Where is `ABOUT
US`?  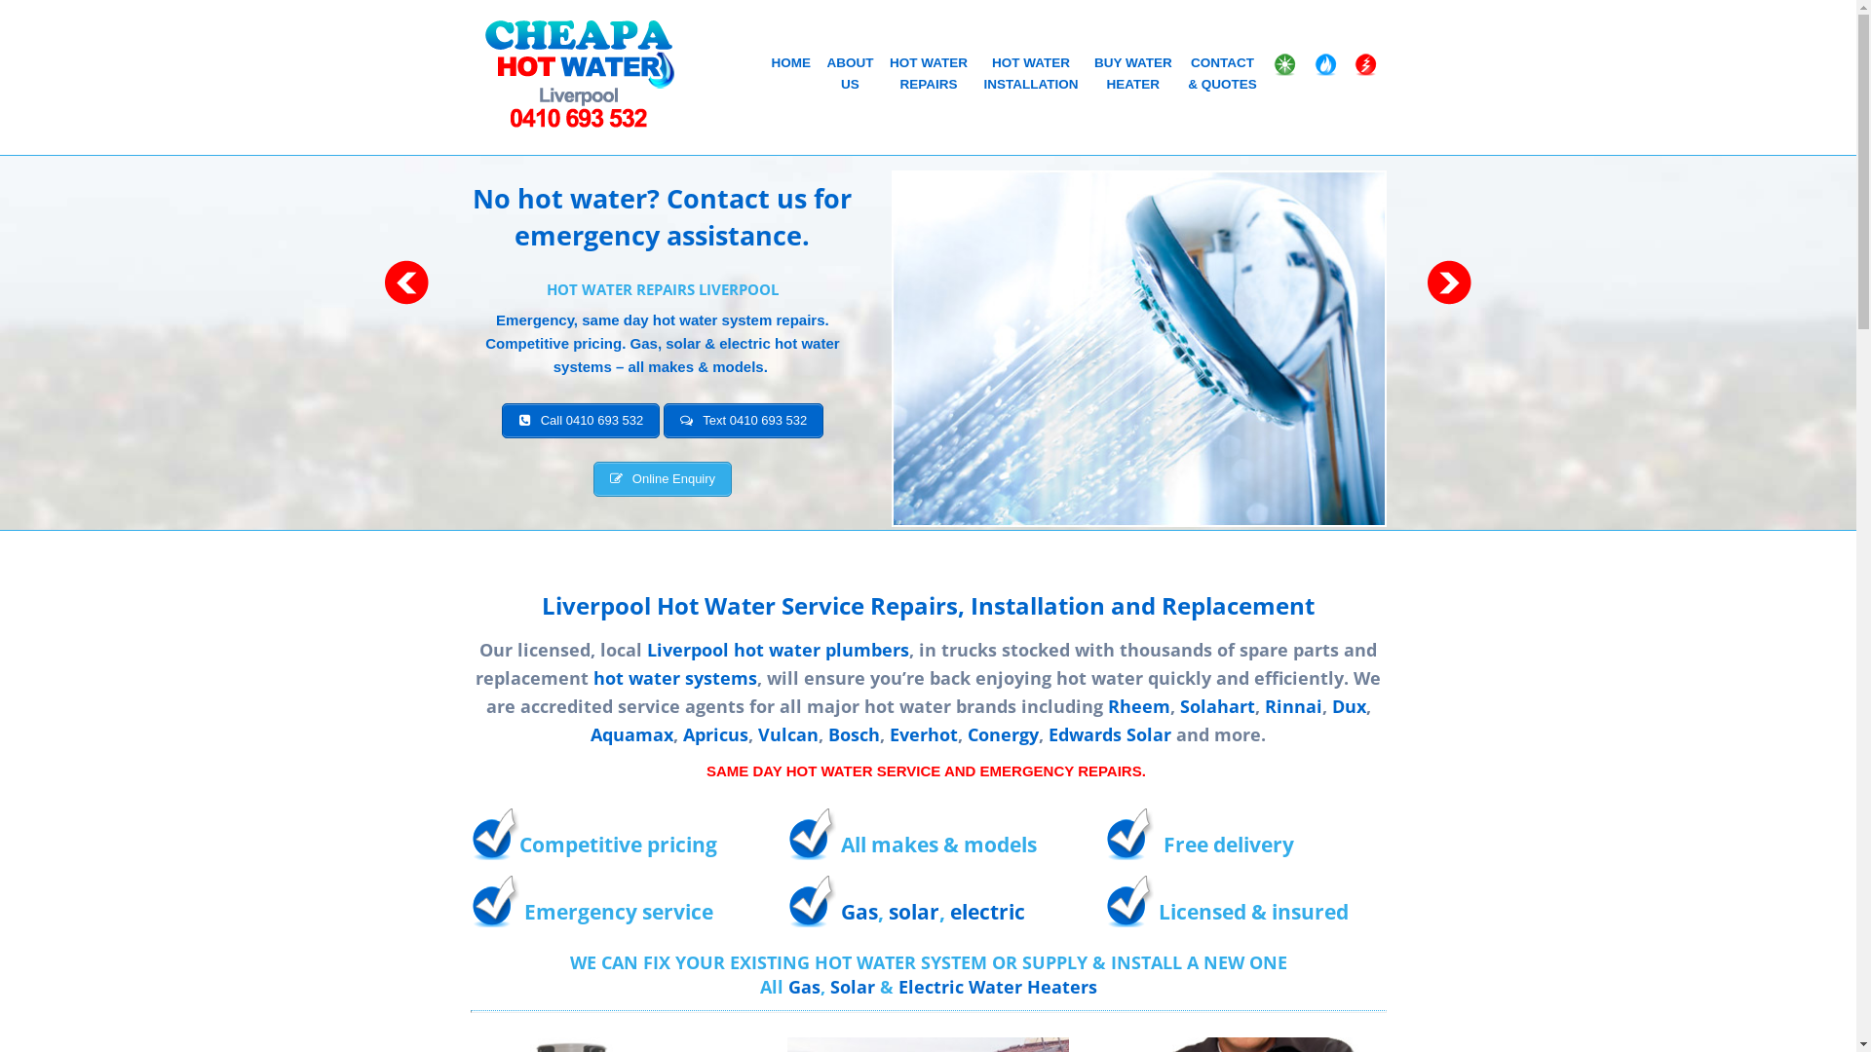 ABOUT
US is located at coordinates (851, 76).